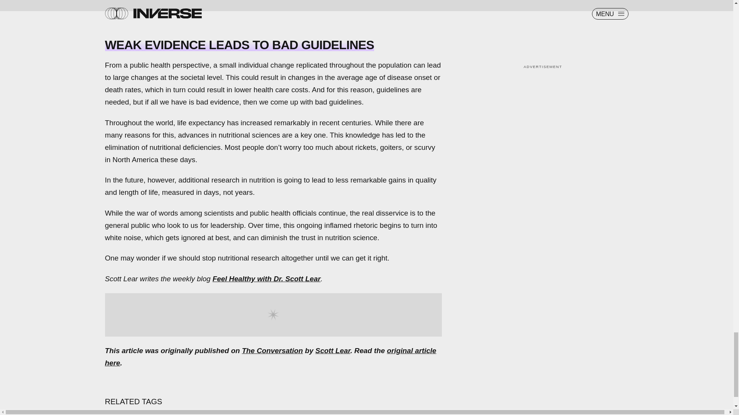  I want to click on Feel Healthy with Dr. Scott Lear, so click(266, 278).